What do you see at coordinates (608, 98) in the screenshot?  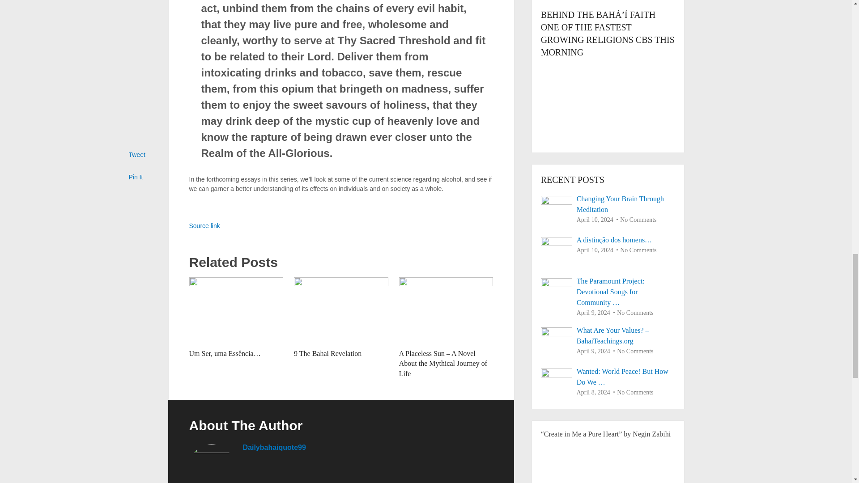 I see `YouTube video player` at bounding box center [608, 98].